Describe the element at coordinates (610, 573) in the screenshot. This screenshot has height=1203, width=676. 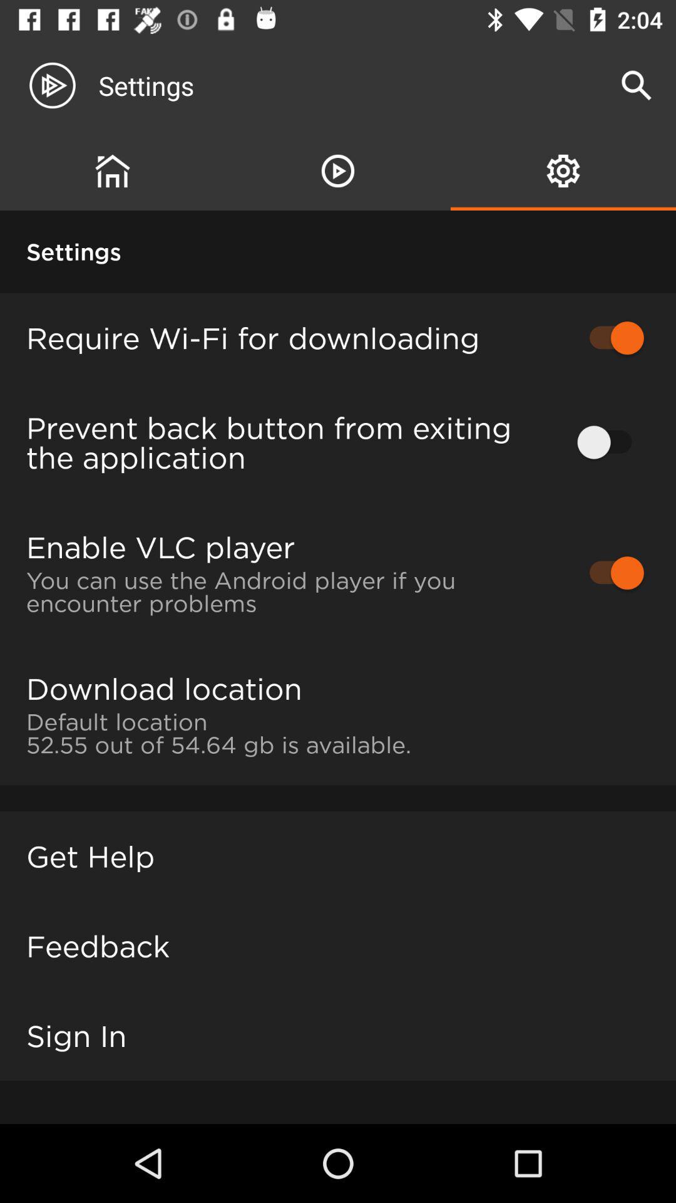
I see `click on the button which is on the left side of enable vlc player` at that location.